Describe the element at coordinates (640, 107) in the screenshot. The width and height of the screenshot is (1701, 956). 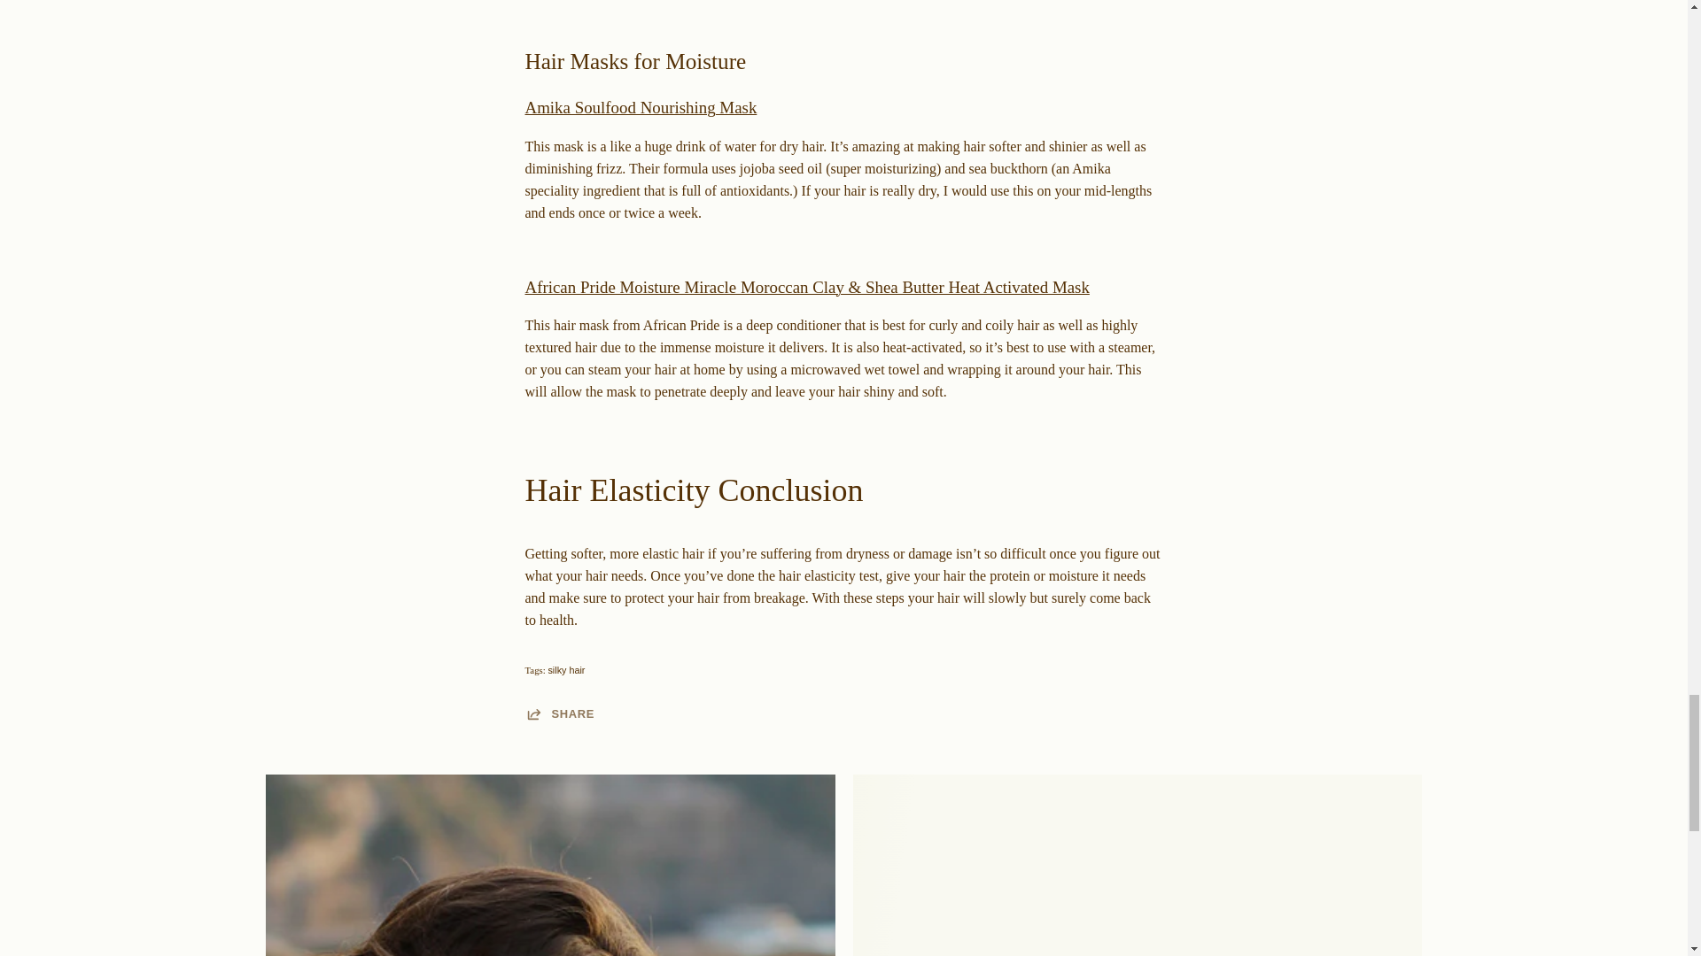
I see `Amika Soulfood Nourishing Mask` at that location.